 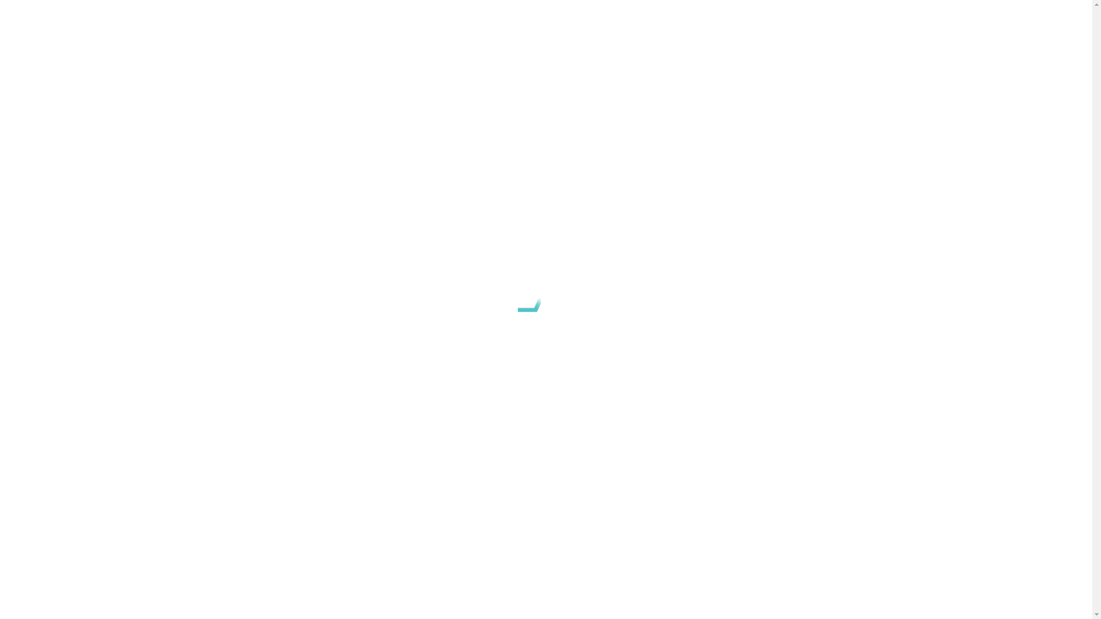 What do you see at coordinates (419, 601) in the screenshot?
I see `Guillaume Bassem Photography` at bounding box center [419, 601].